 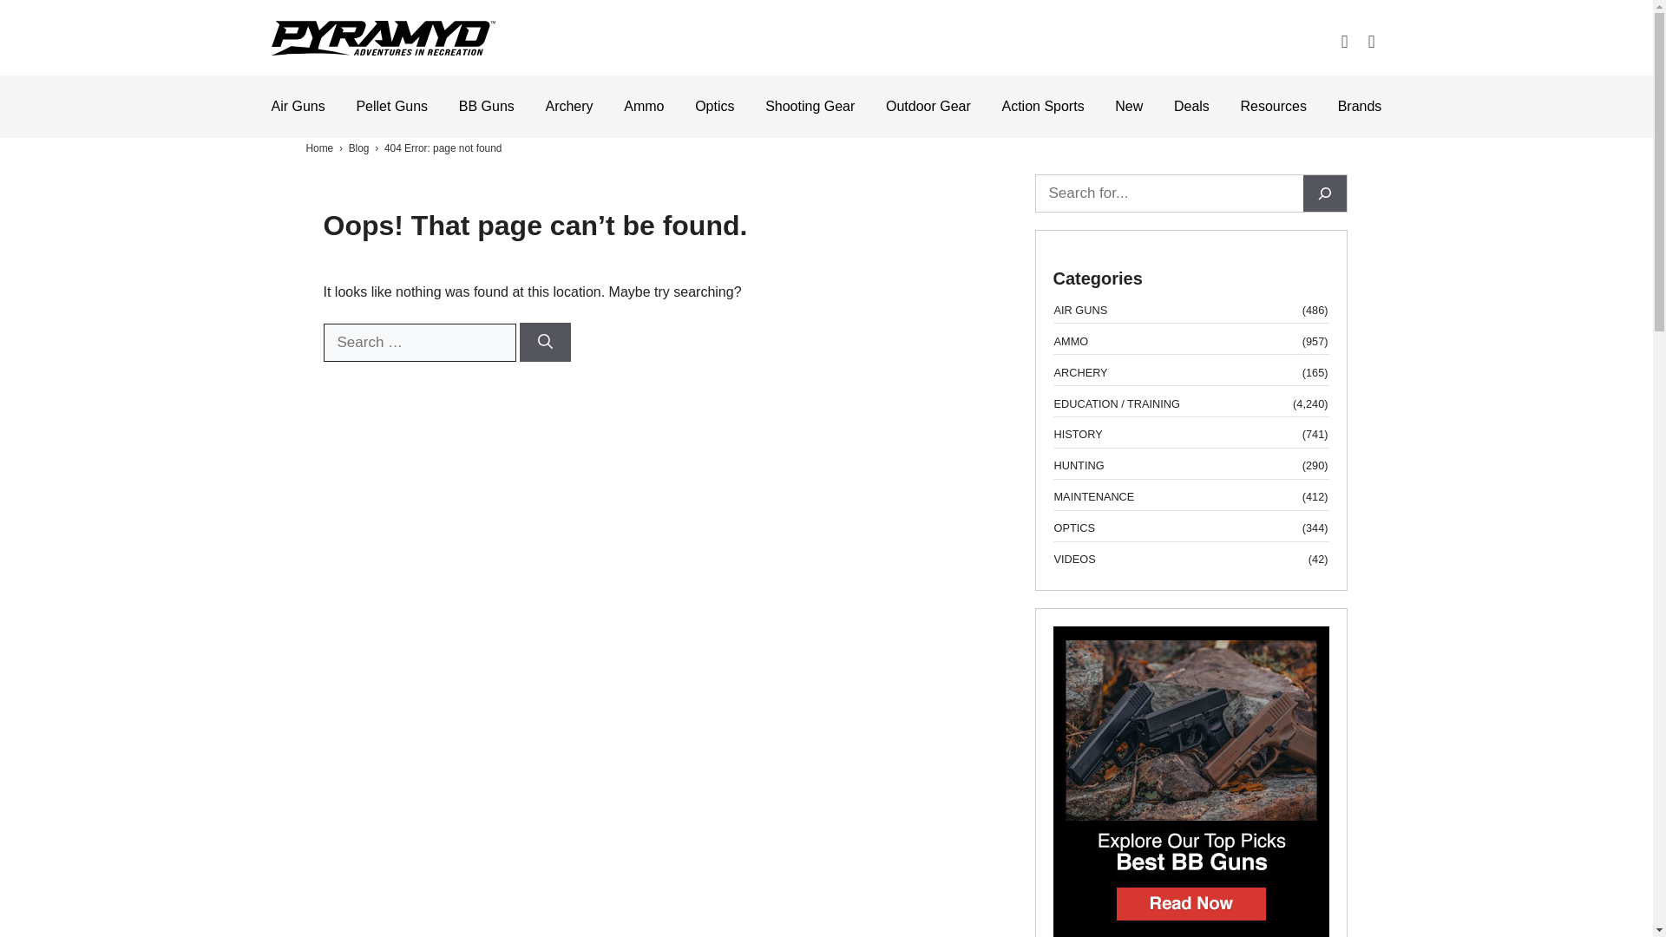 I want to click on OPTICS, so click(x=1073, y=527).